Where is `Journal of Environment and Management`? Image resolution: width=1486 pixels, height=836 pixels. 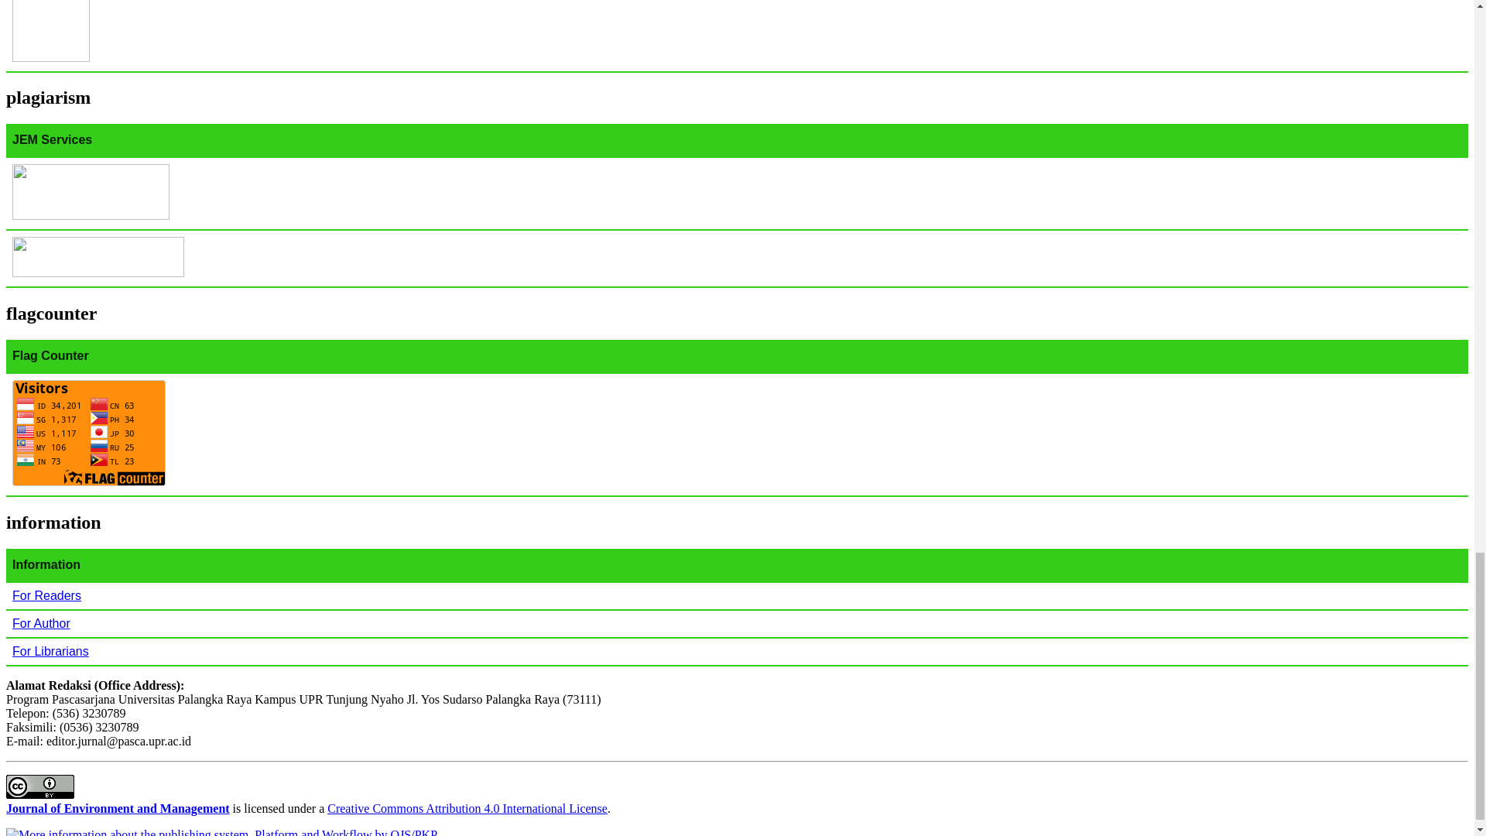
Journal of Environment and Management is located at coordinates (118, 808).